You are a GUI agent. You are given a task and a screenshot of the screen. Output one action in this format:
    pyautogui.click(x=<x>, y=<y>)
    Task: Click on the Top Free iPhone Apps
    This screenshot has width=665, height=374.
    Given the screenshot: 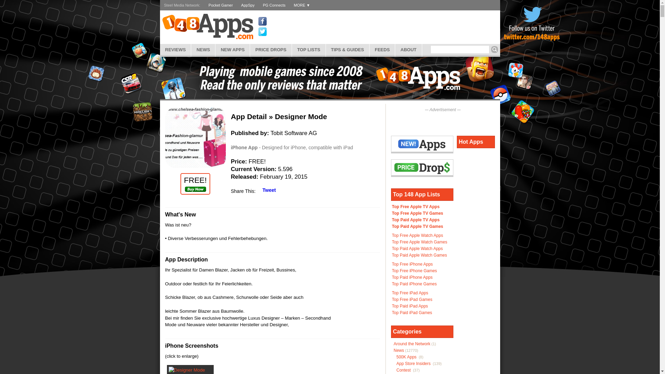 What is the action you would take?
    pyautogui.click(x=413, y=264)
    